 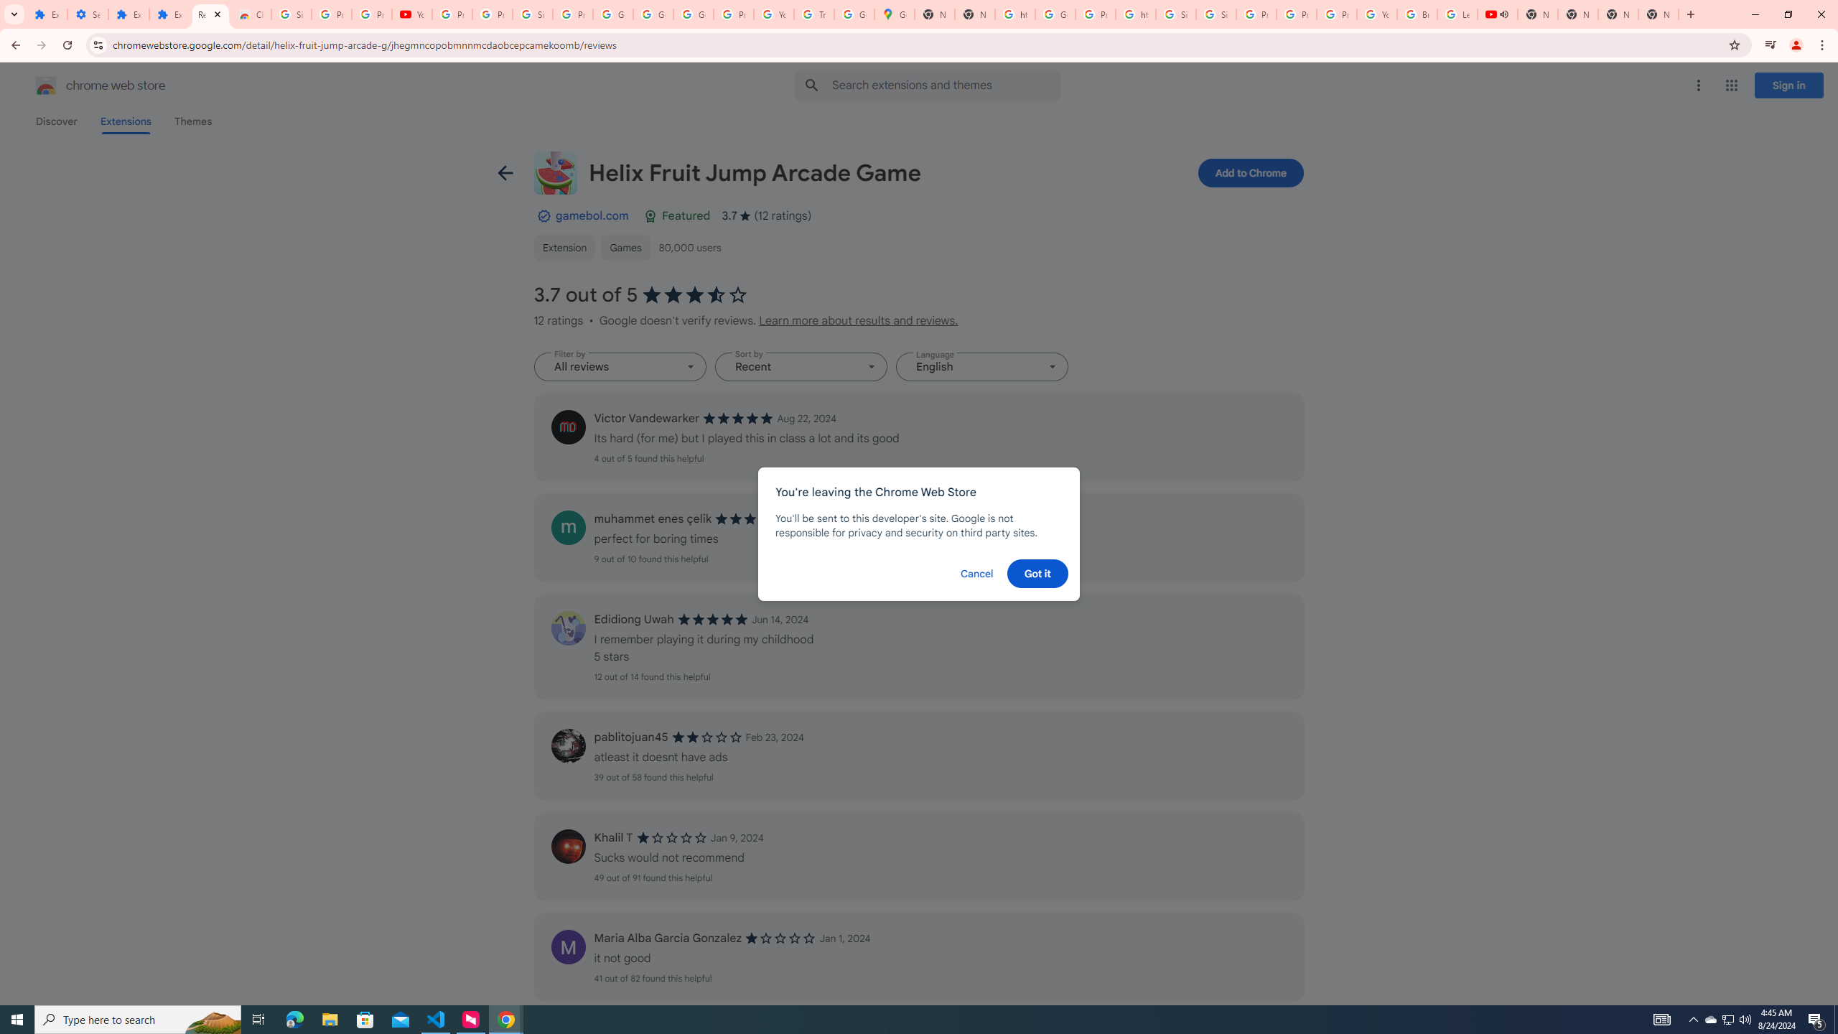 What do you see at coordinates (251, 14) in the screenshot?
I see `Chrome Web Store - Themes` at bounding box center [251, 14].